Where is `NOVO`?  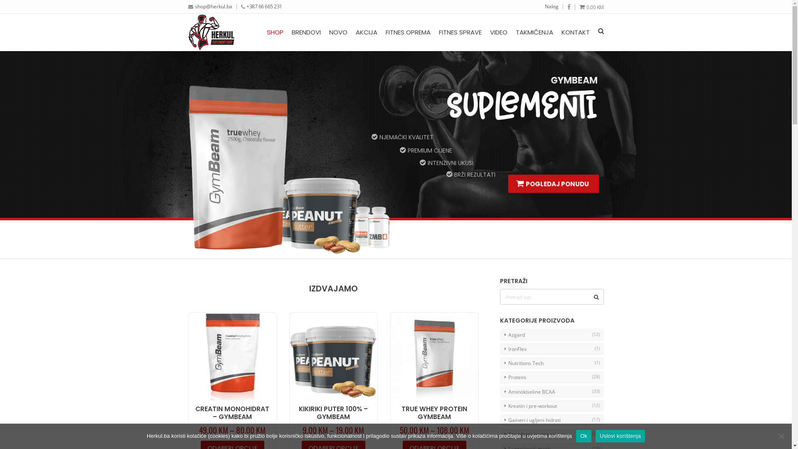 NOVO is located at coordinates (338, 32).